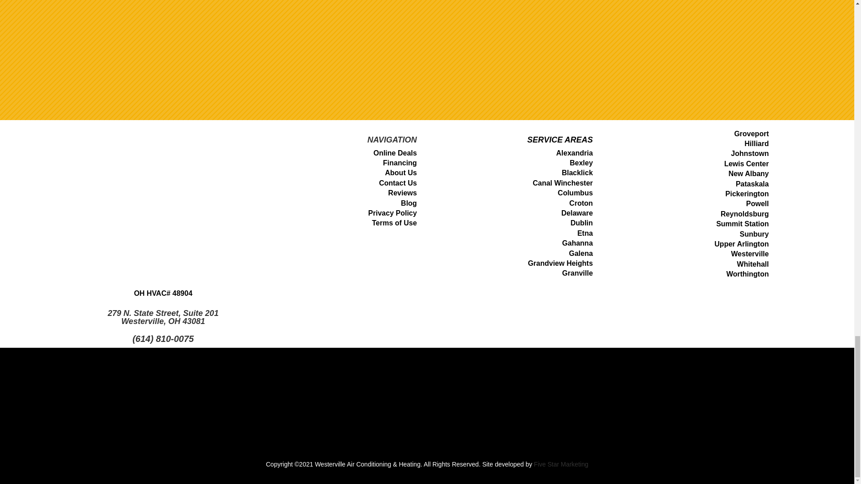  What do you see at coordinates (163, 321) in the screenshot?
I see `Westerville, OH 43081` at bounding box center [163, 321].